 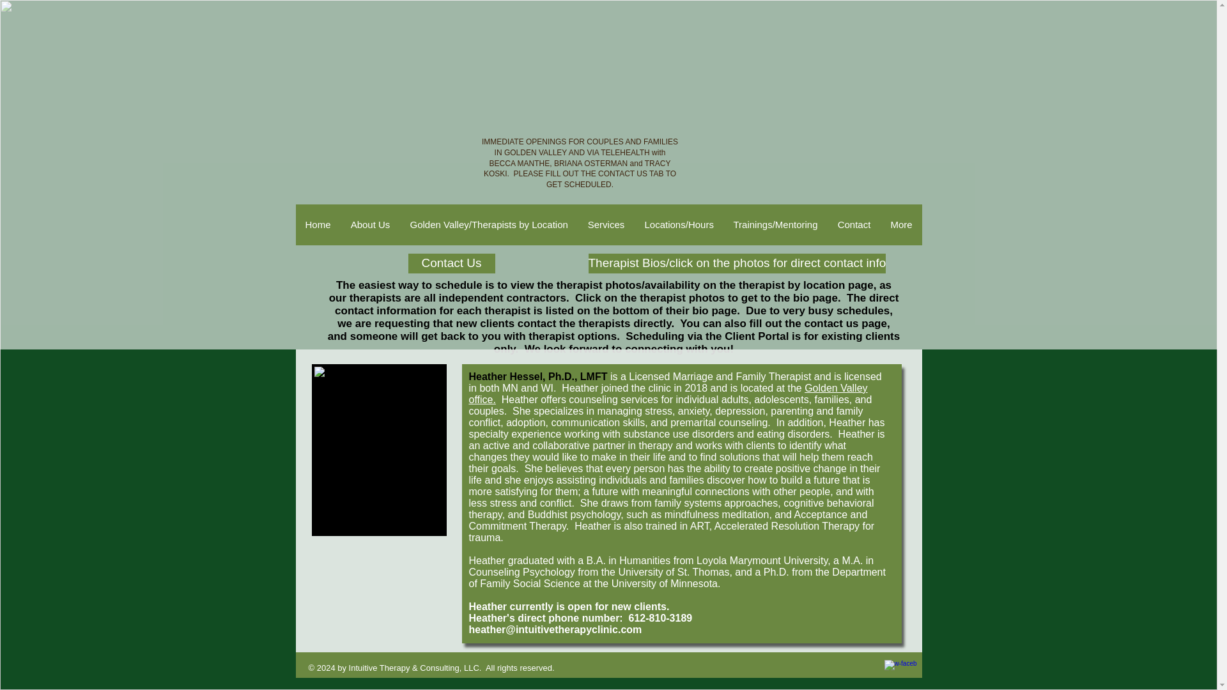 I want to click on Golden Valley office., so click(x=668, y=394).